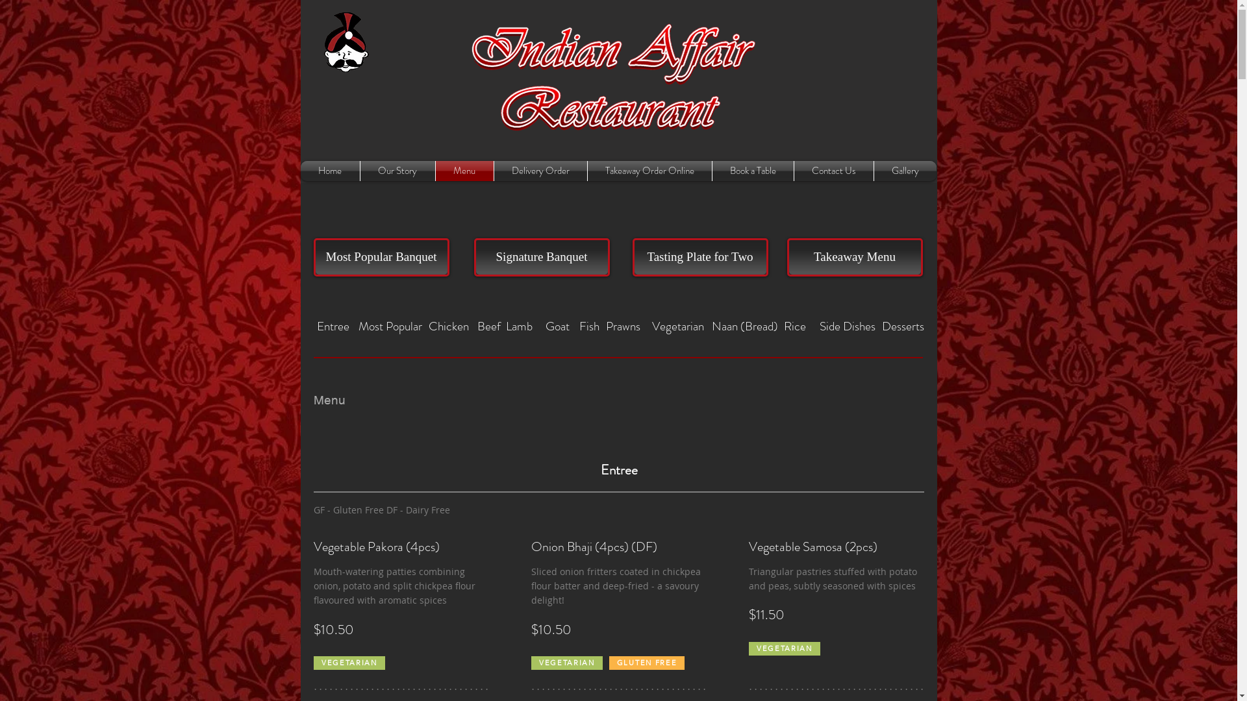 The height and width of the screenshot is (701, 1247). What do you see at coordinates (649, 171) in the screenshot?
I see `Takeaway Order Online` at bounding box center [649, 171].